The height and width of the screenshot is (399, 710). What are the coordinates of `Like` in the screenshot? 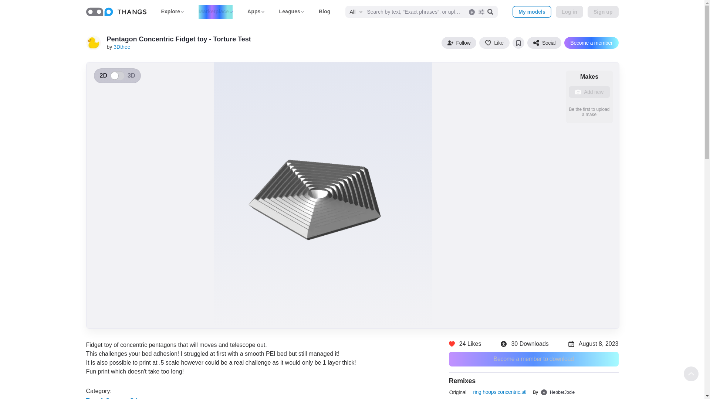 It's located at (494, 43).